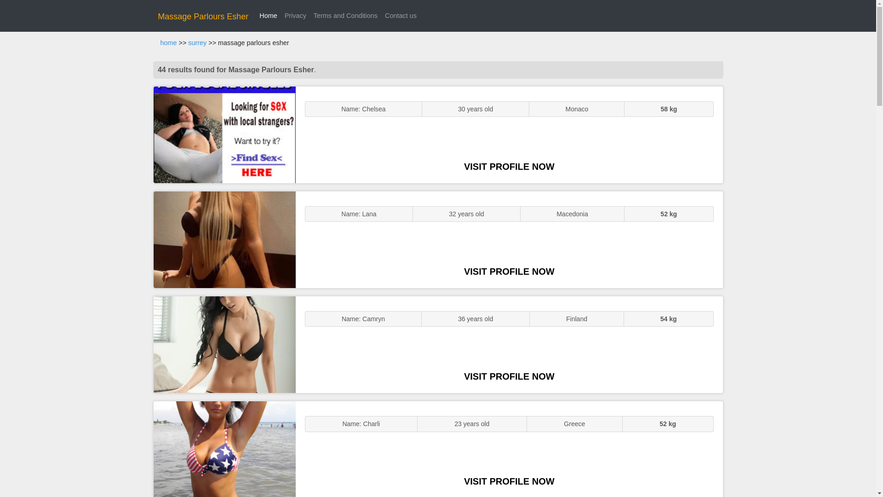 The image size is (883, 497). I want to click on  ENGLISH STUNNER, so click(224, 134).